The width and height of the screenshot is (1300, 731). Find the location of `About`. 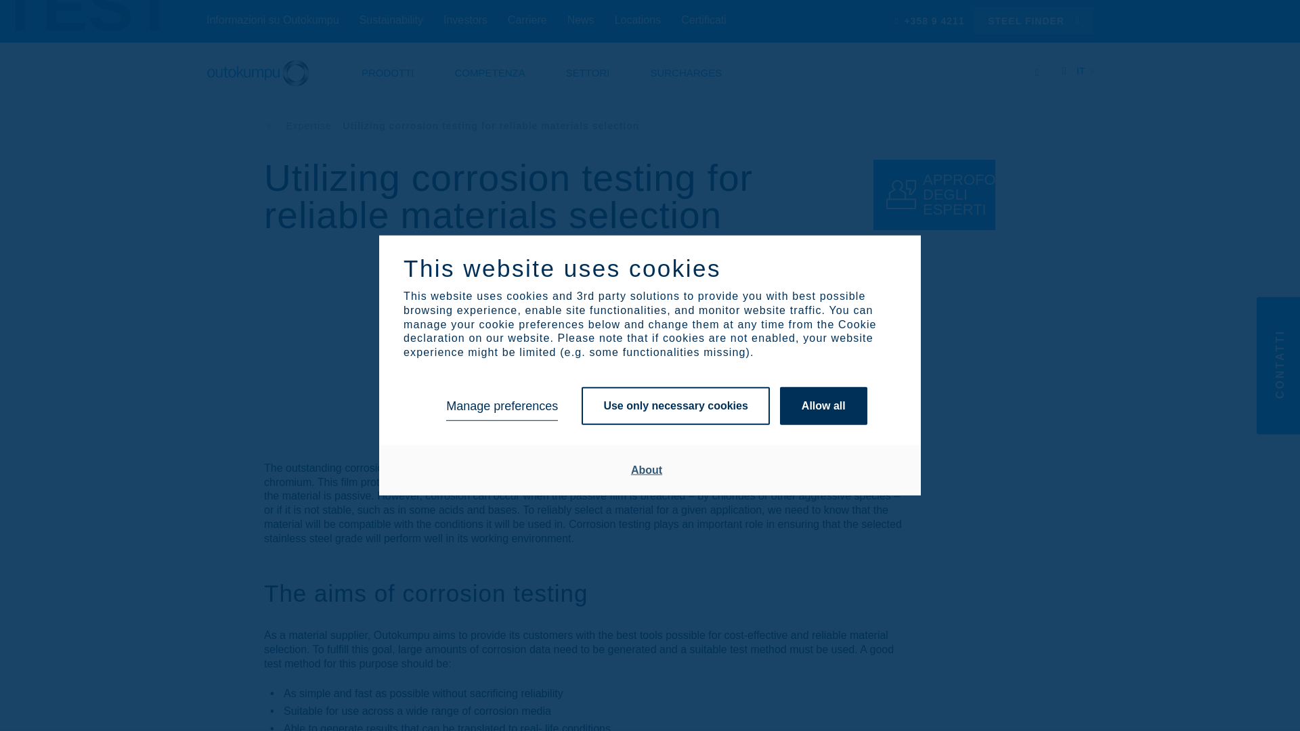

About is located at coordinates (647, 470).